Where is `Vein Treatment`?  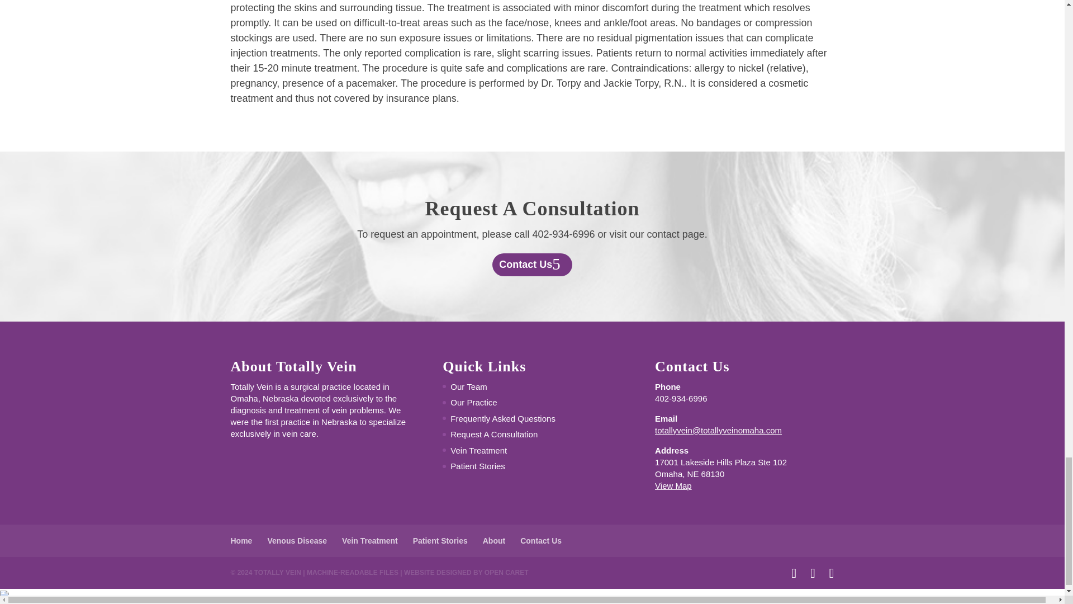 Vein Treatment is located at coordinates (478, 451).